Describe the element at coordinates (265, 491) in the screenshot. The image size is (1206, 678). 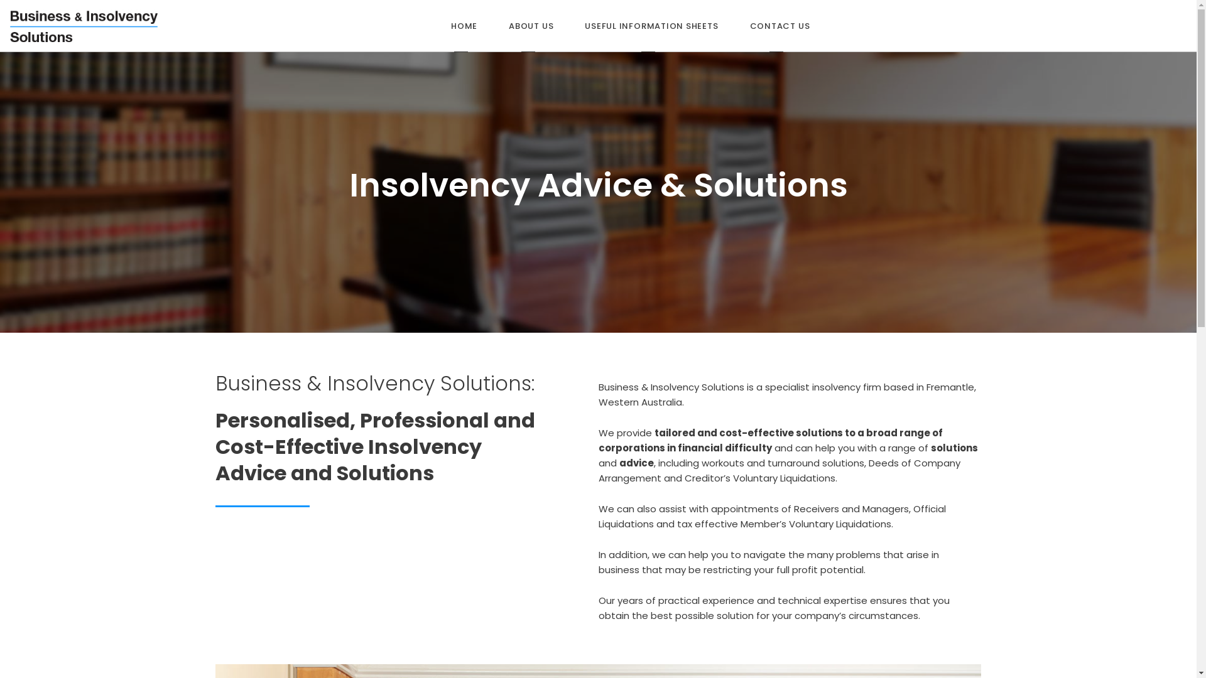
I see `USEFUL INFORMATION SHEETS` at that location.